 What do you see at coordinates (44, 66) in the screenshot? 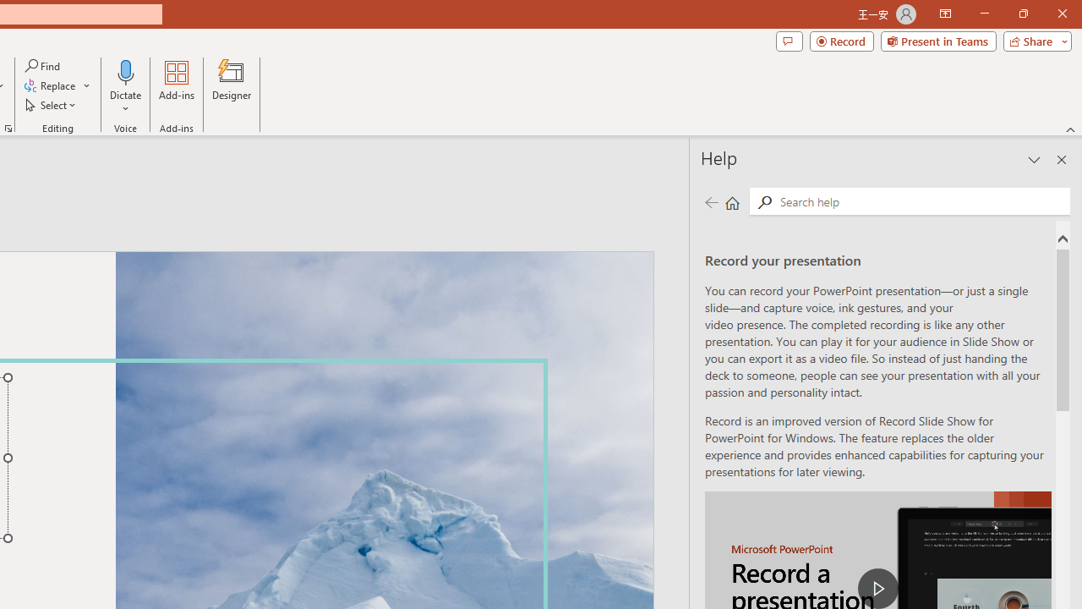
I see `Find...` at bounding box center [44, 66].